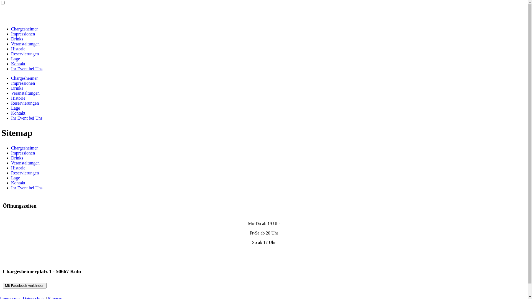  What do you see at coordinates (16, 108) in the screenshot?
I see `Lage` at bounding box center [16, 108].